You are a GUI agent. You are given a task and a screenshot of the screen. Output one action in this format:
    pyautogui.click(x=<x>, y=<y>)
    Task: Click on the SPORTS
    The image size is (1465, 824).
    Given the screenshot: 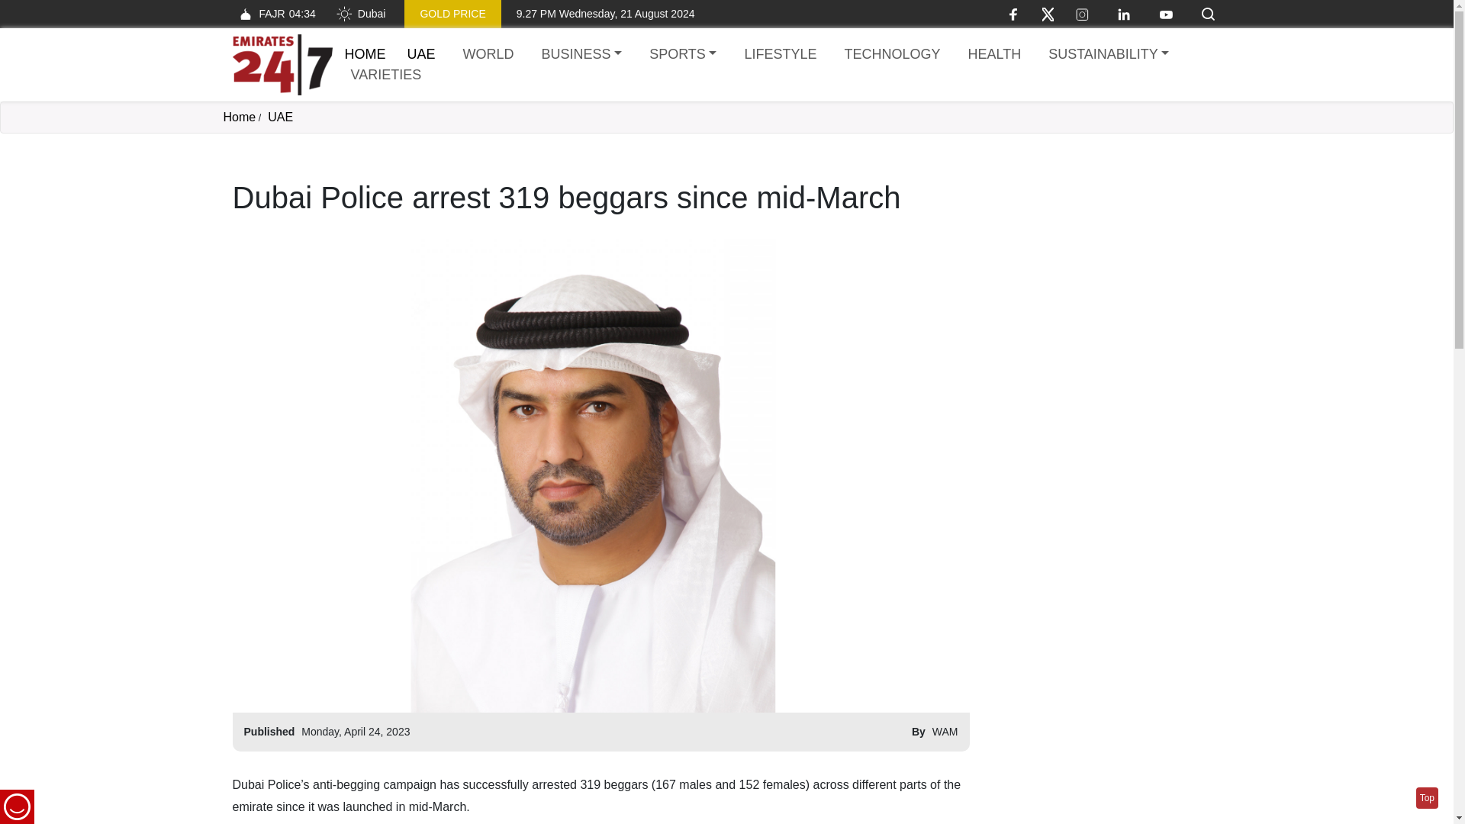 What is the action you would take?
    pyautogui.click(x=581, y=55)
    